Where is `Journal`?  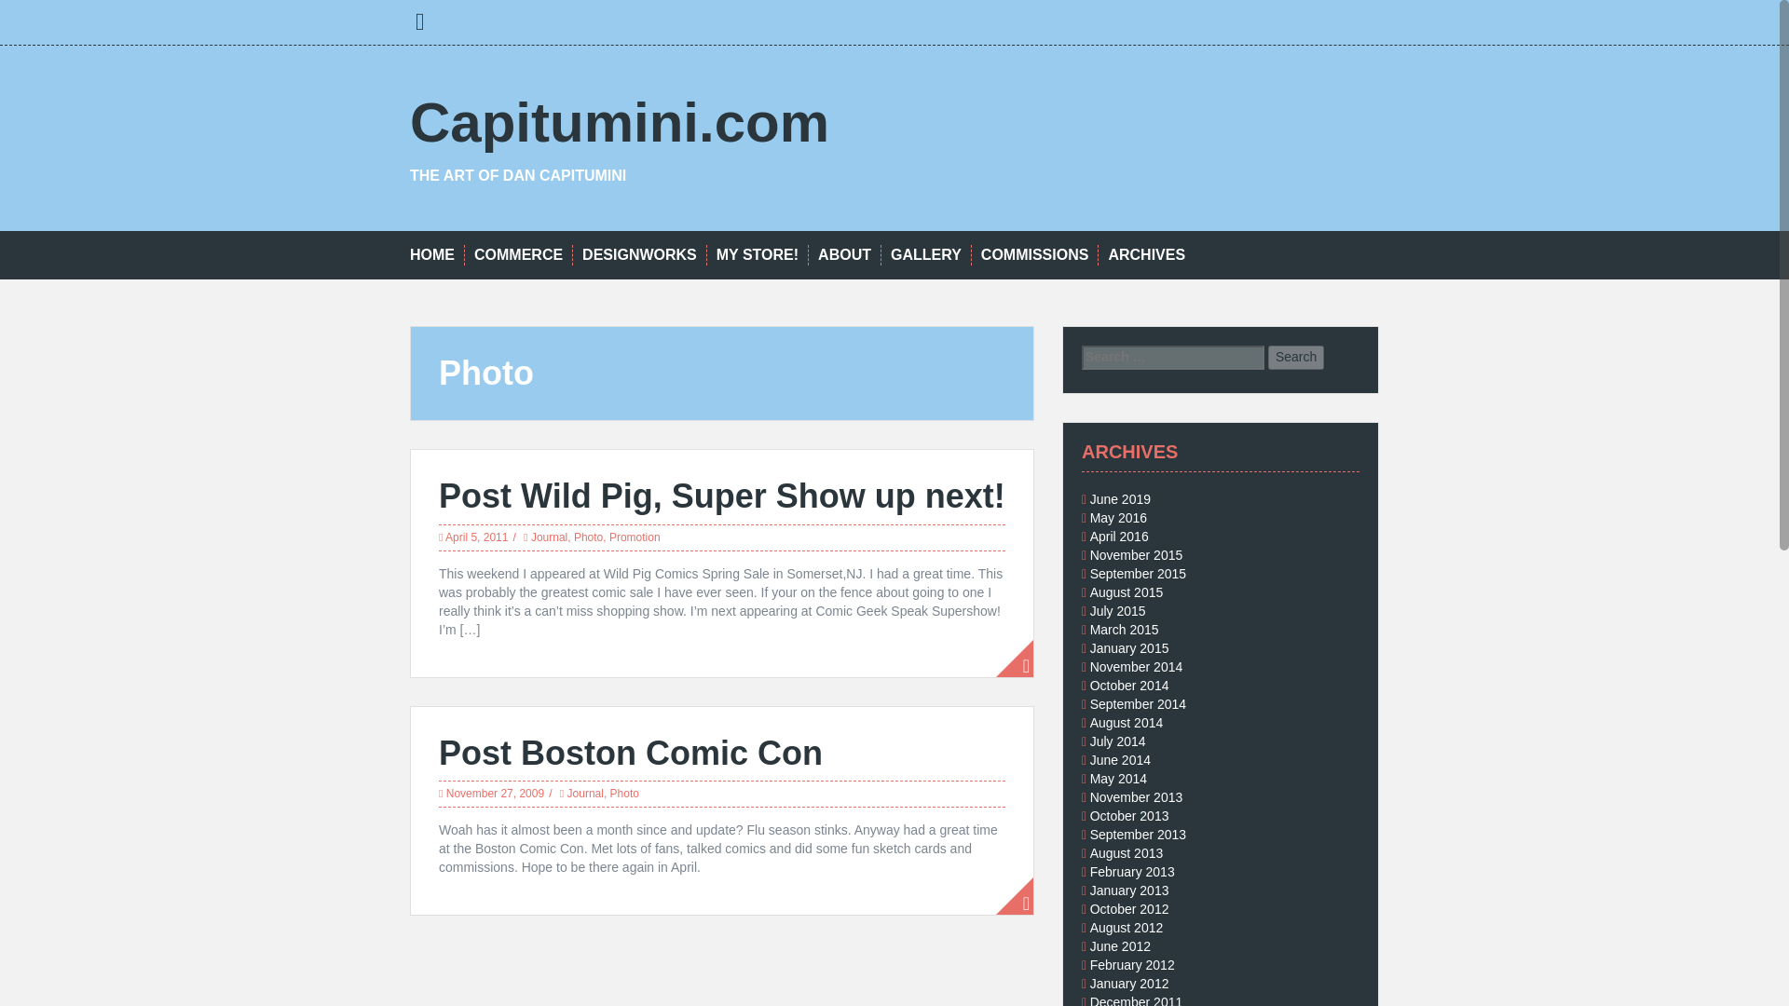 Journal is located at coordinates (585, 793).